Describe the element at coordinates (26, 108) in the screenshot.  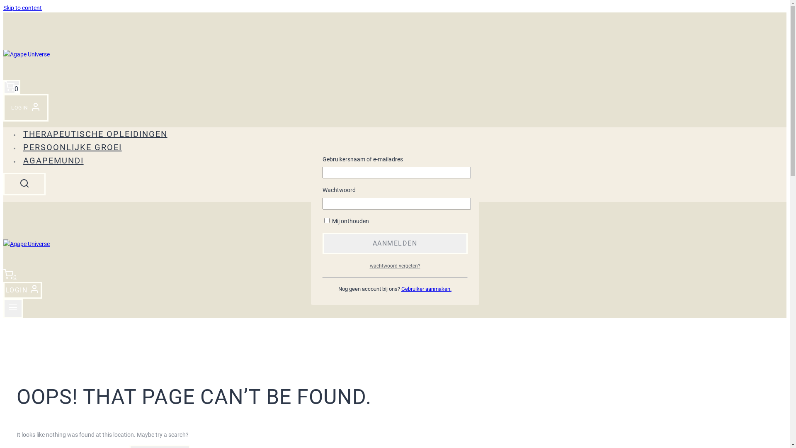
I see `LOGIN
ACCOUNT` at that location.